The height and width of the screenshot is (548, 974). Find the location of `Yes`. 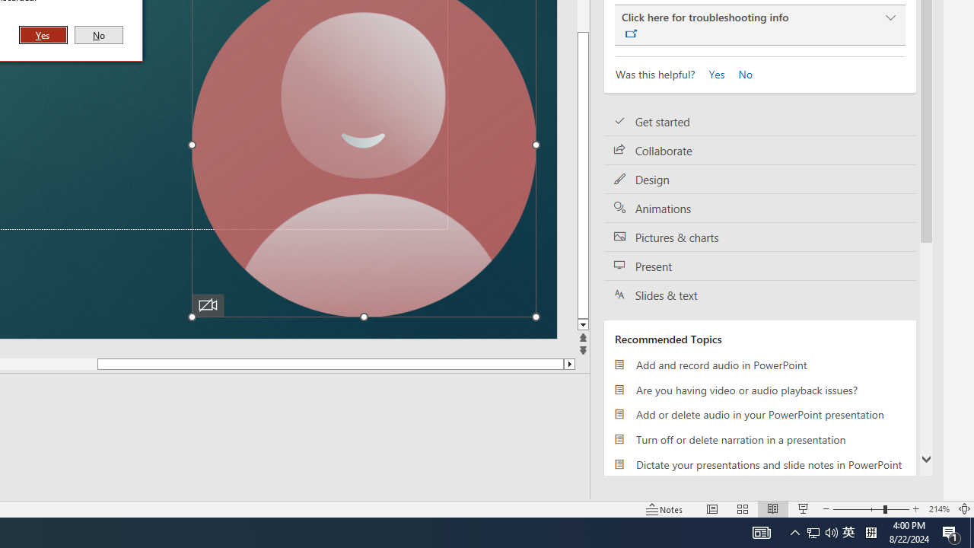

Yes is located at coordinates (43, 35).